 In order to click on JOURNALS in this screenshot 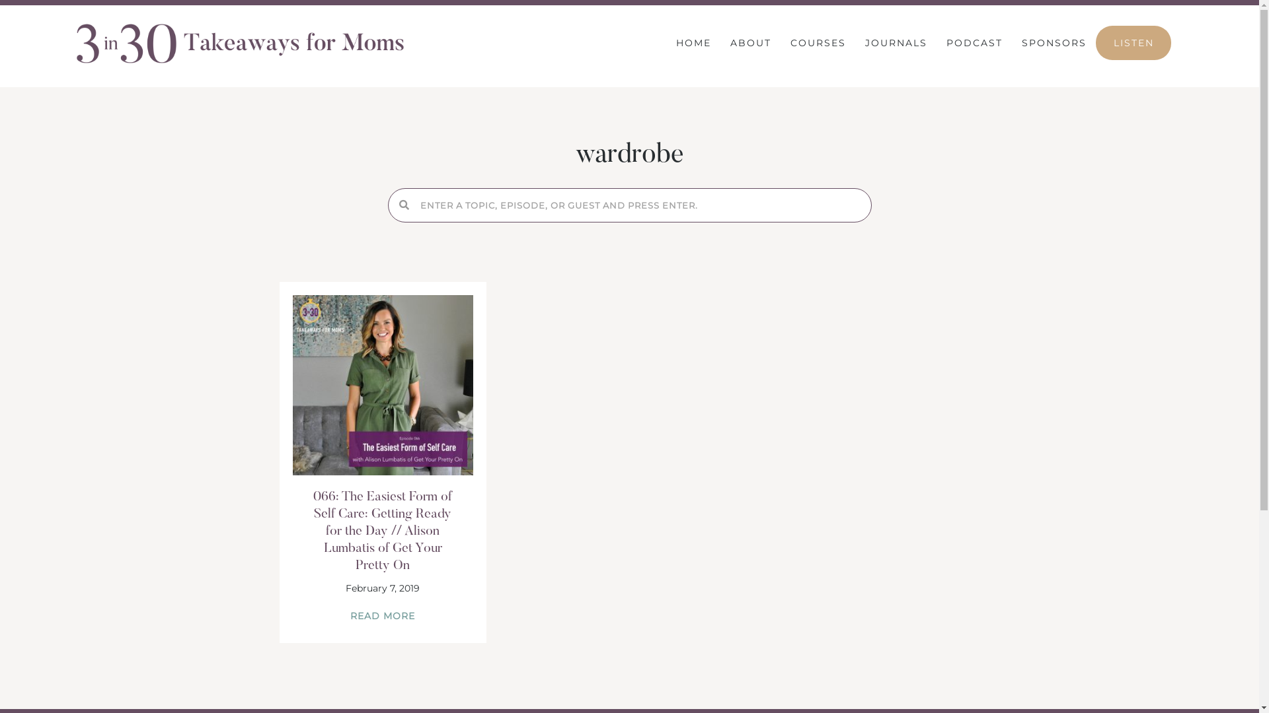, I will do `click(896, 43)`.